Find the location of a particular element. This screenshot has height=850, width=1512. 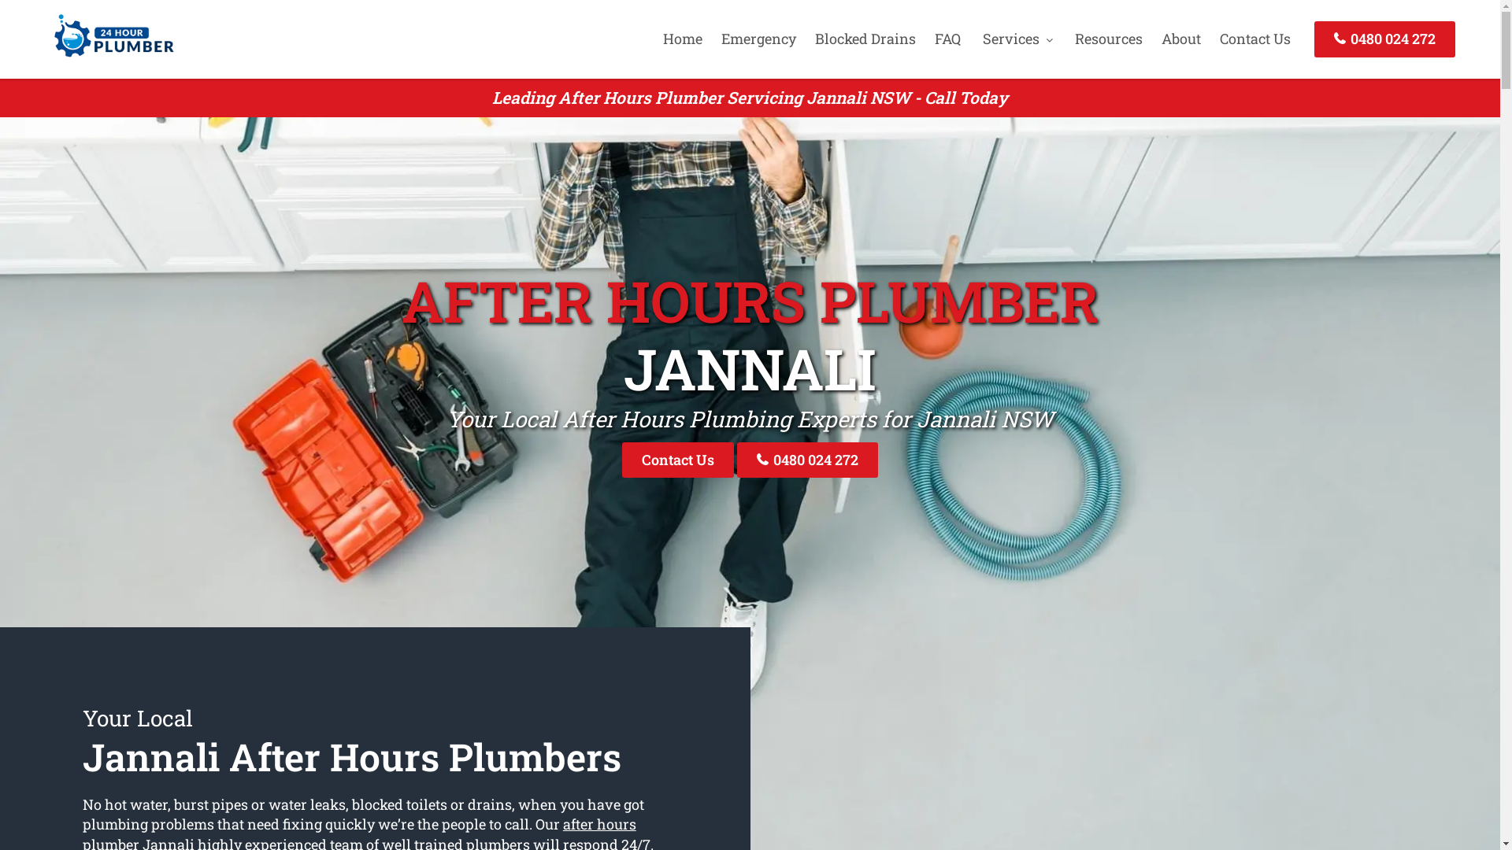

24 Hour Plumber is located at coordinates (109, 59).